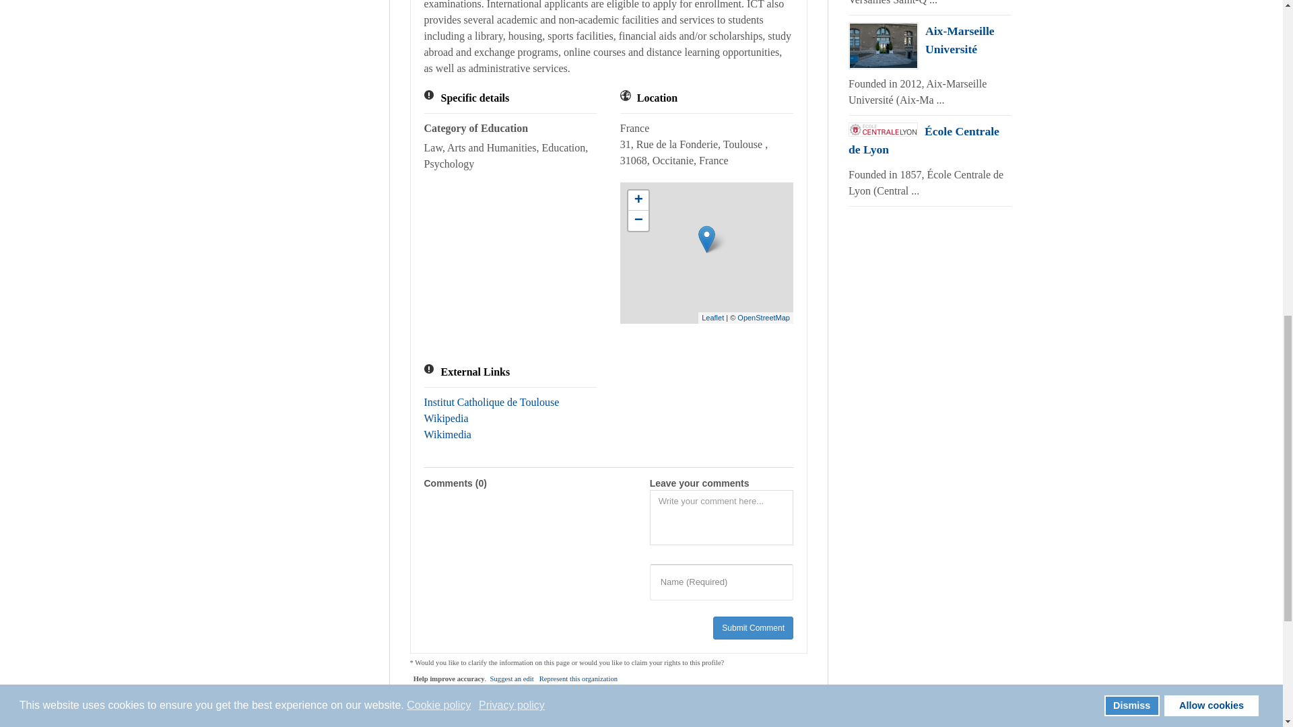  Describe the element at coordinates (447, 435) in the screenshot. I see `Wikimedia` at that location.